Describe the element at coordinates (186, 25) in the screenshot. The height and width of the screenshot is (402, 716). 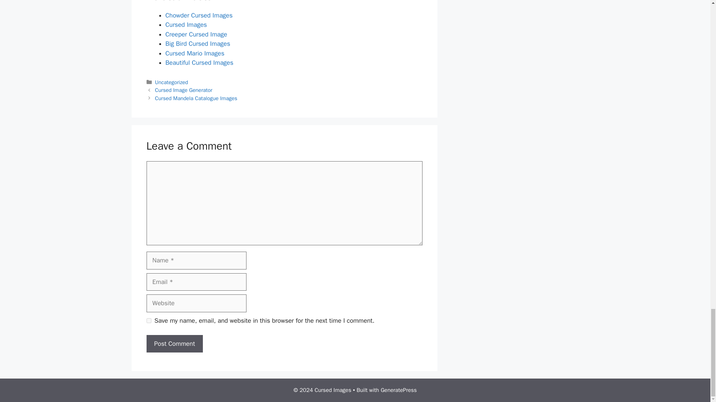
I see `Cursed Images` at that location.